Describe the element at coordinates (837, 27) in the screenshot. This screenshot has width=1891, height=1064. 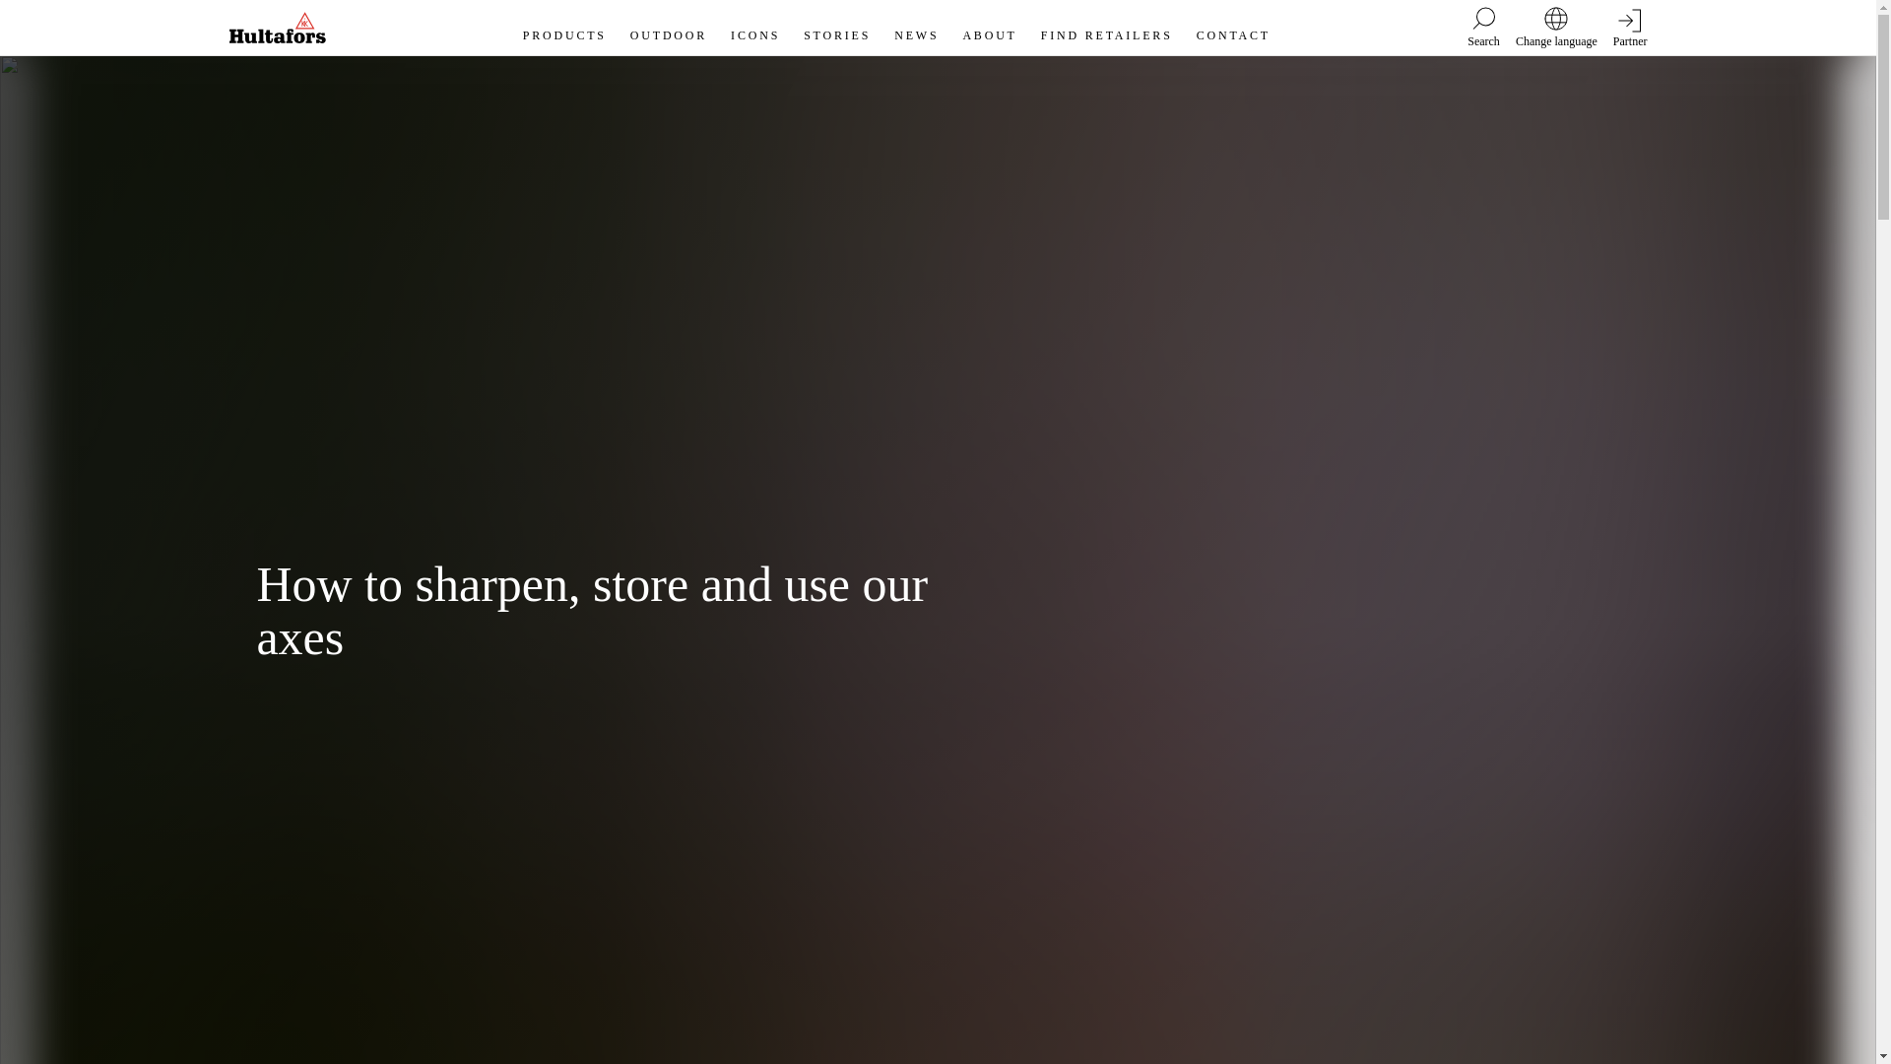
I see `STORIES` at that location.